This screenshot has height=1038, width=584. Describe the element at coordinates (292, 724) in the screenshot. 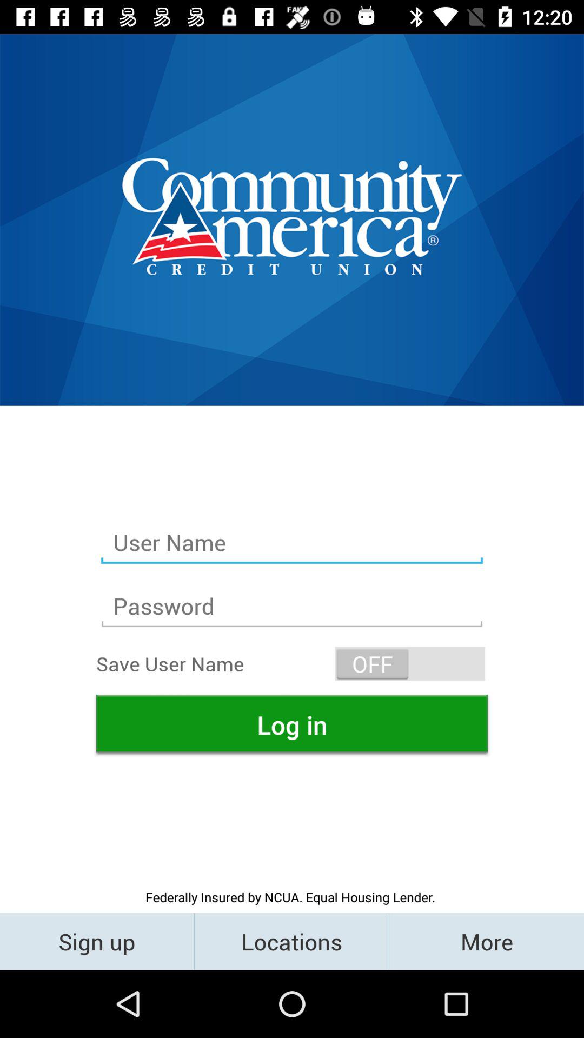

I see `tap on the log in button` at that location.